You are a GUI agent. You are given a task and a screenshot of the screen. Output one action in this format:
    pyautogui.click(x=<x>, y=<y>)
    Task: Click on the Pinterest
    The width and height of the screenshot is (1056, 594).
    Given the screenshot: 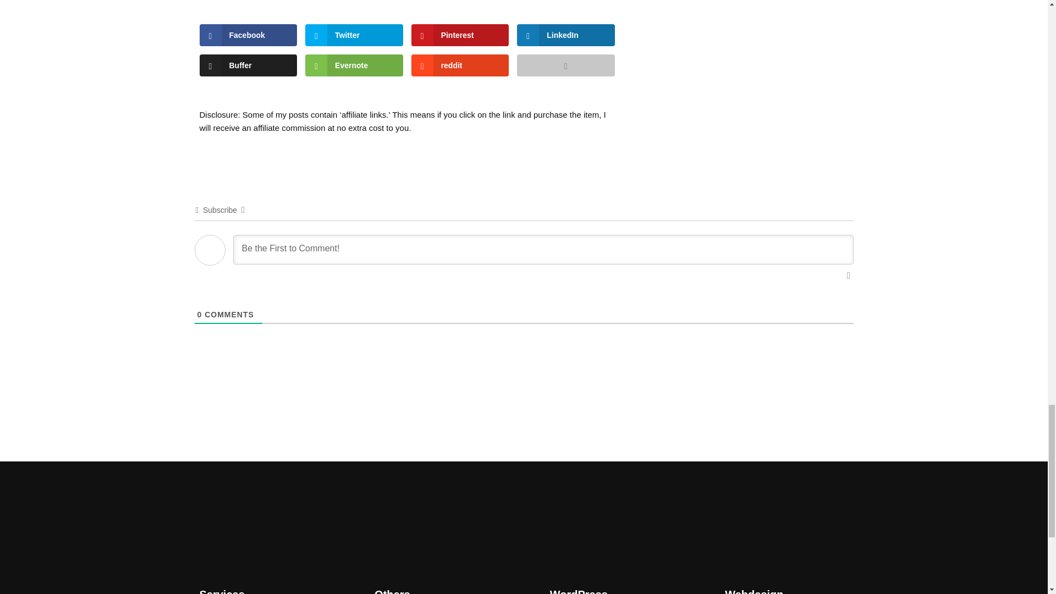 What is the action you would take?
    pyautogui.click(x=460, y=35)
    